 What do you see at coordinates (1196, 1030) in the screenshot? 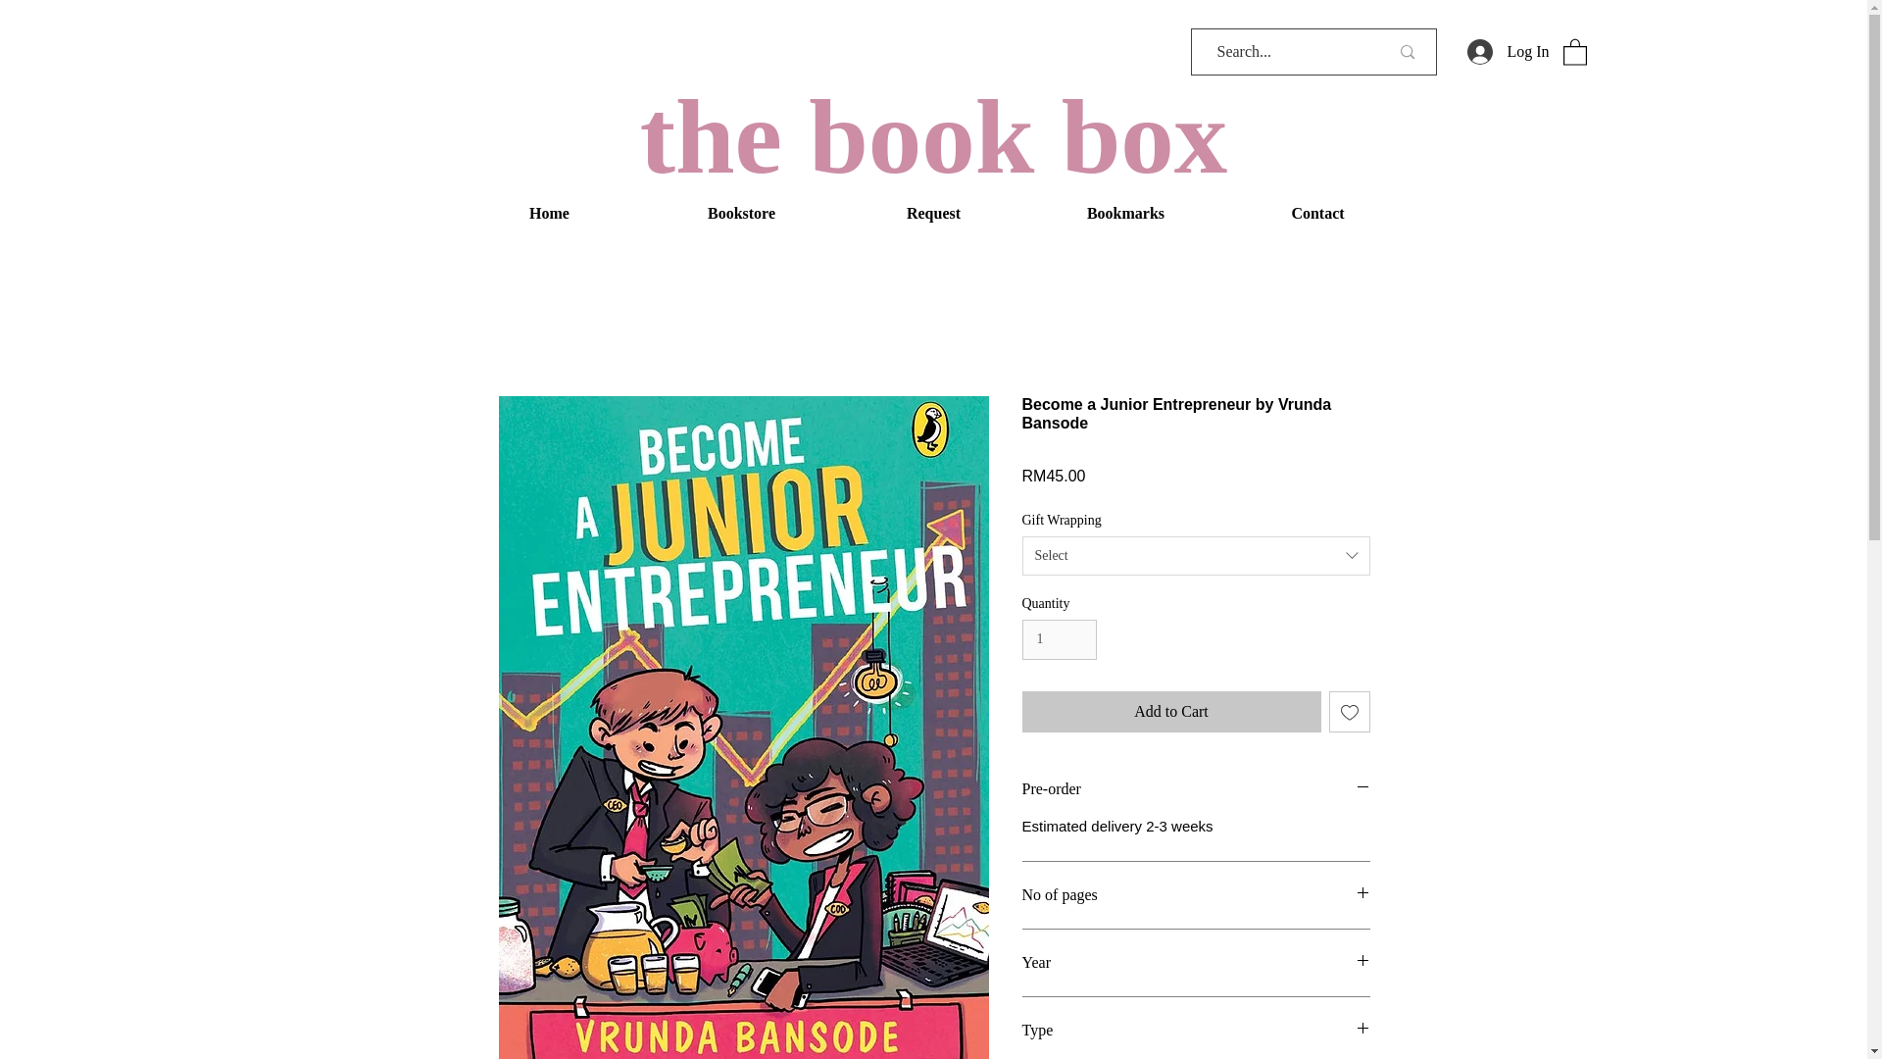
I see `Type` at bounding box center [1196, 1030].